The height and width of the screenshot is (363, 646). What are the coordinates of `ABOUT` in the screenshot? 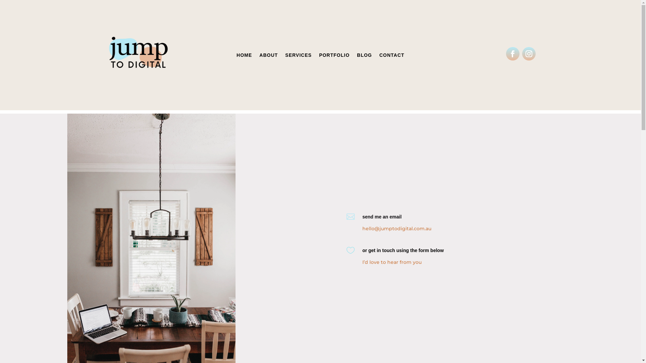 It's located at (268, 56).